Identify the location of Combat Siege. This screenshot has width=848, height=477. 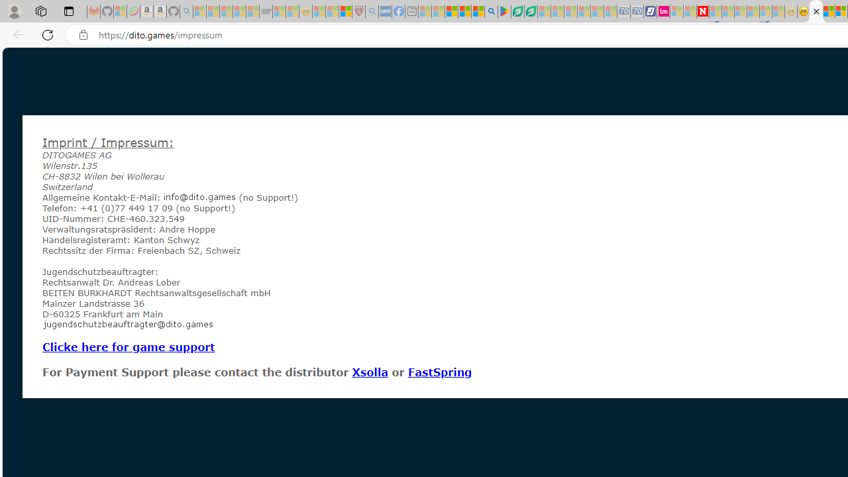
(265, 12).